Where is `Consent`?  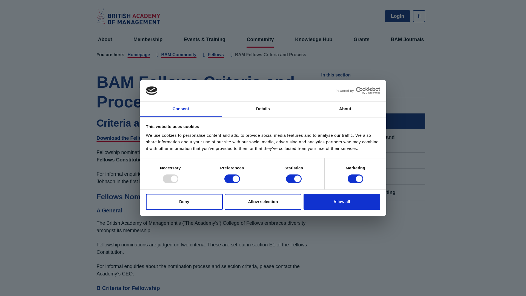 Consent is located at coordinates (181, 109).